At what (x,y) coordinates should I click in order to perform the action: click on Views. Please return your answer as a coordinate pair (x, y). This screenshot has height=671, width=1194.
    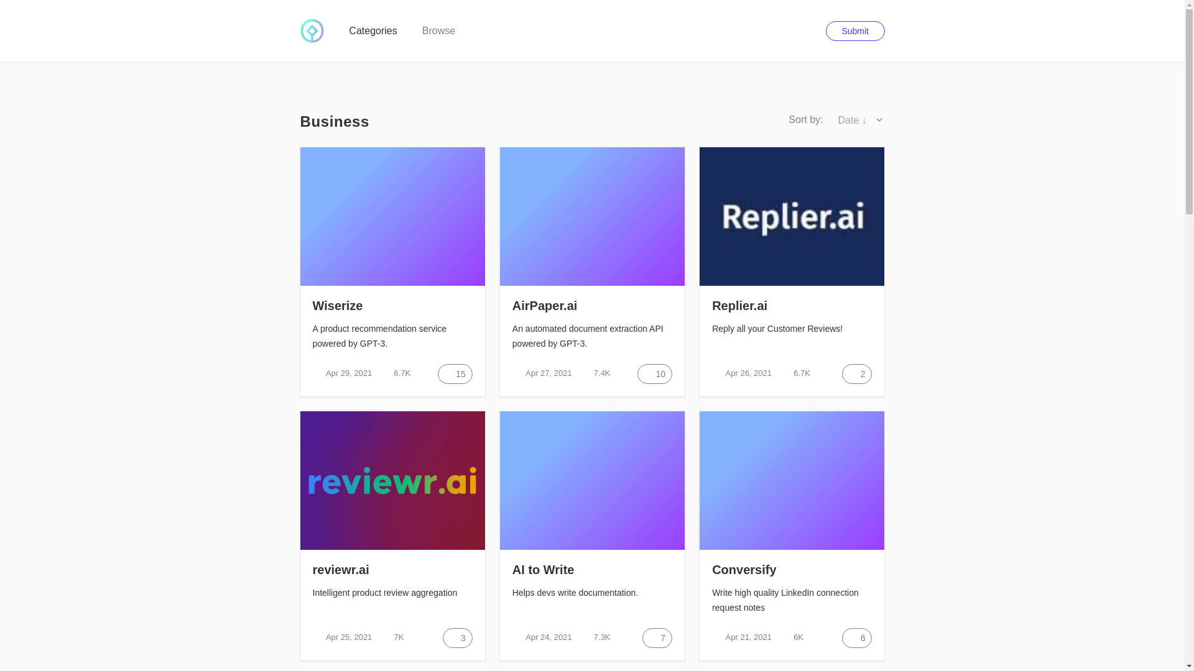
    Looking at the image, I should click on (391, 637).